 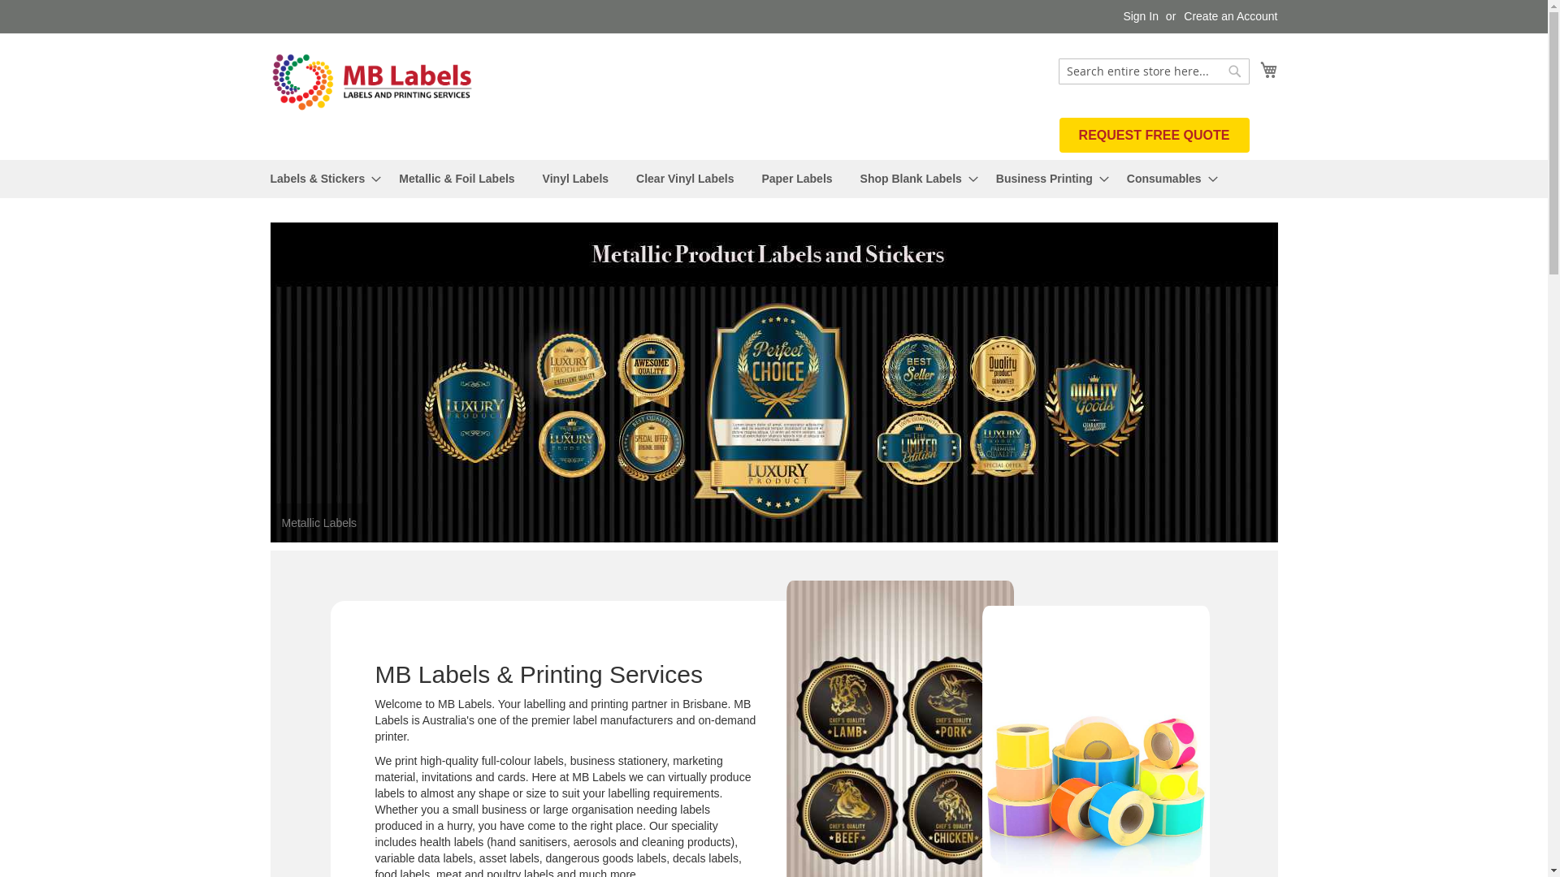 I want to click on Labels & Stickers, so click(x=320, y=179).